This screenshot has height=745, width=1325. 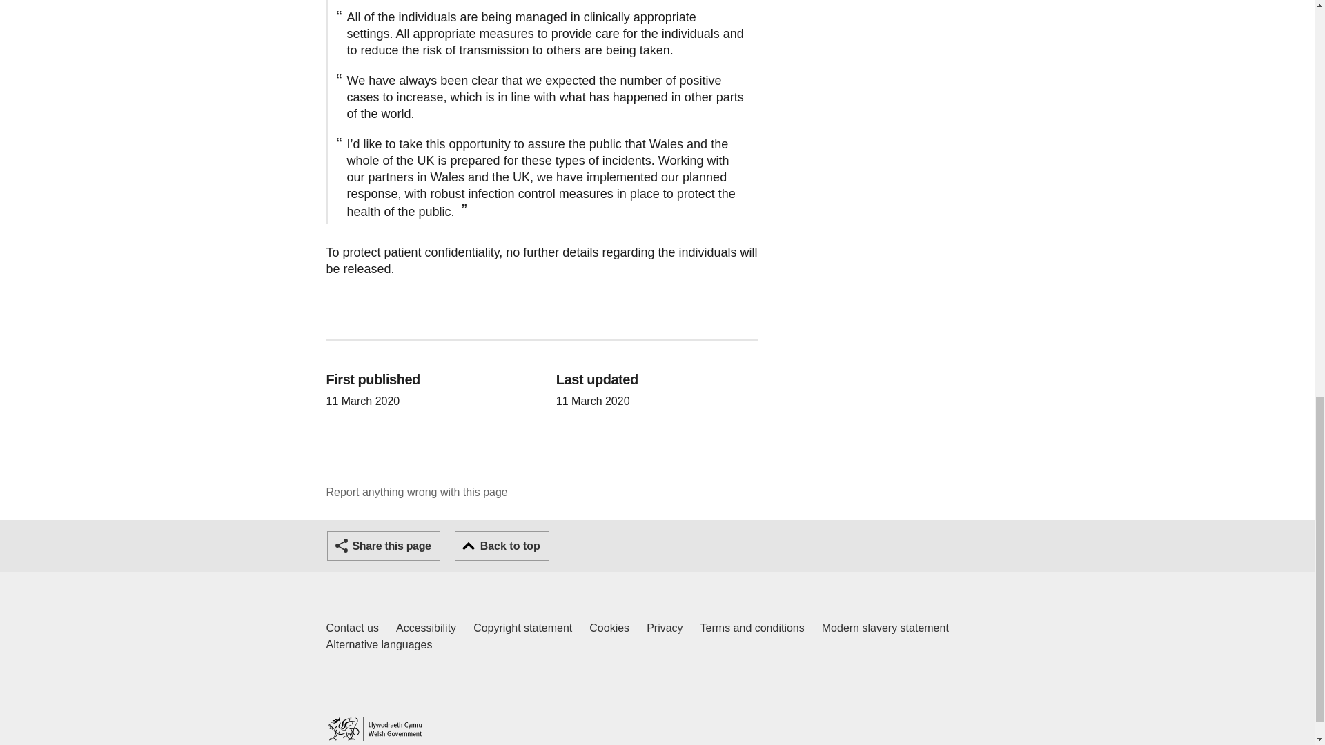 What do you see at coordinates (352, 628) in the screenshot?
I see `Share this page` at bounding box center [352, 628].